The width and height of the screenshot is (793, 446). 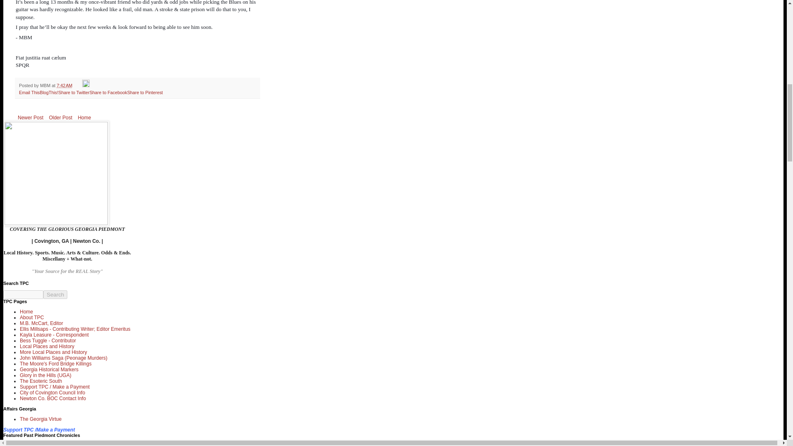 I want to click on Share to Facebook, so click(x=108, y=93).